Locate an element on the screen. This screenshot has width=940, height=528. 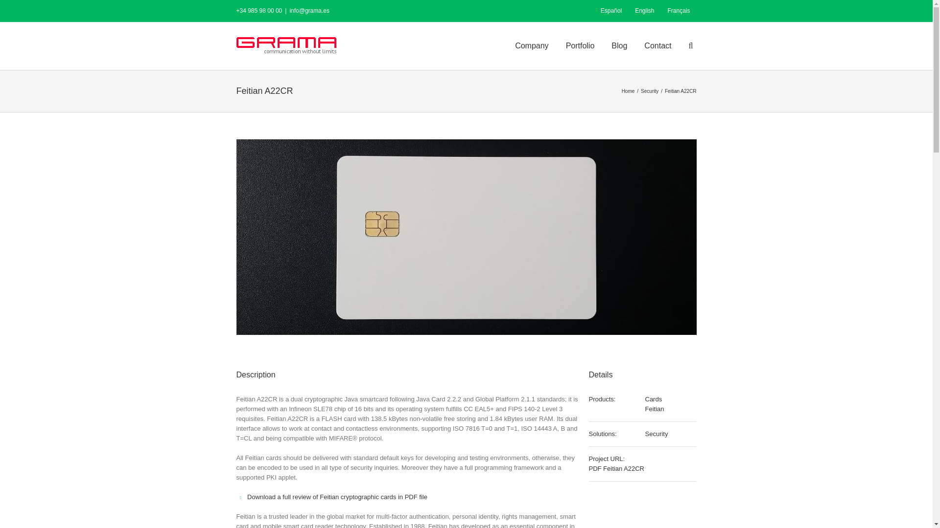
Feitian is located at coordinates (655, 409).